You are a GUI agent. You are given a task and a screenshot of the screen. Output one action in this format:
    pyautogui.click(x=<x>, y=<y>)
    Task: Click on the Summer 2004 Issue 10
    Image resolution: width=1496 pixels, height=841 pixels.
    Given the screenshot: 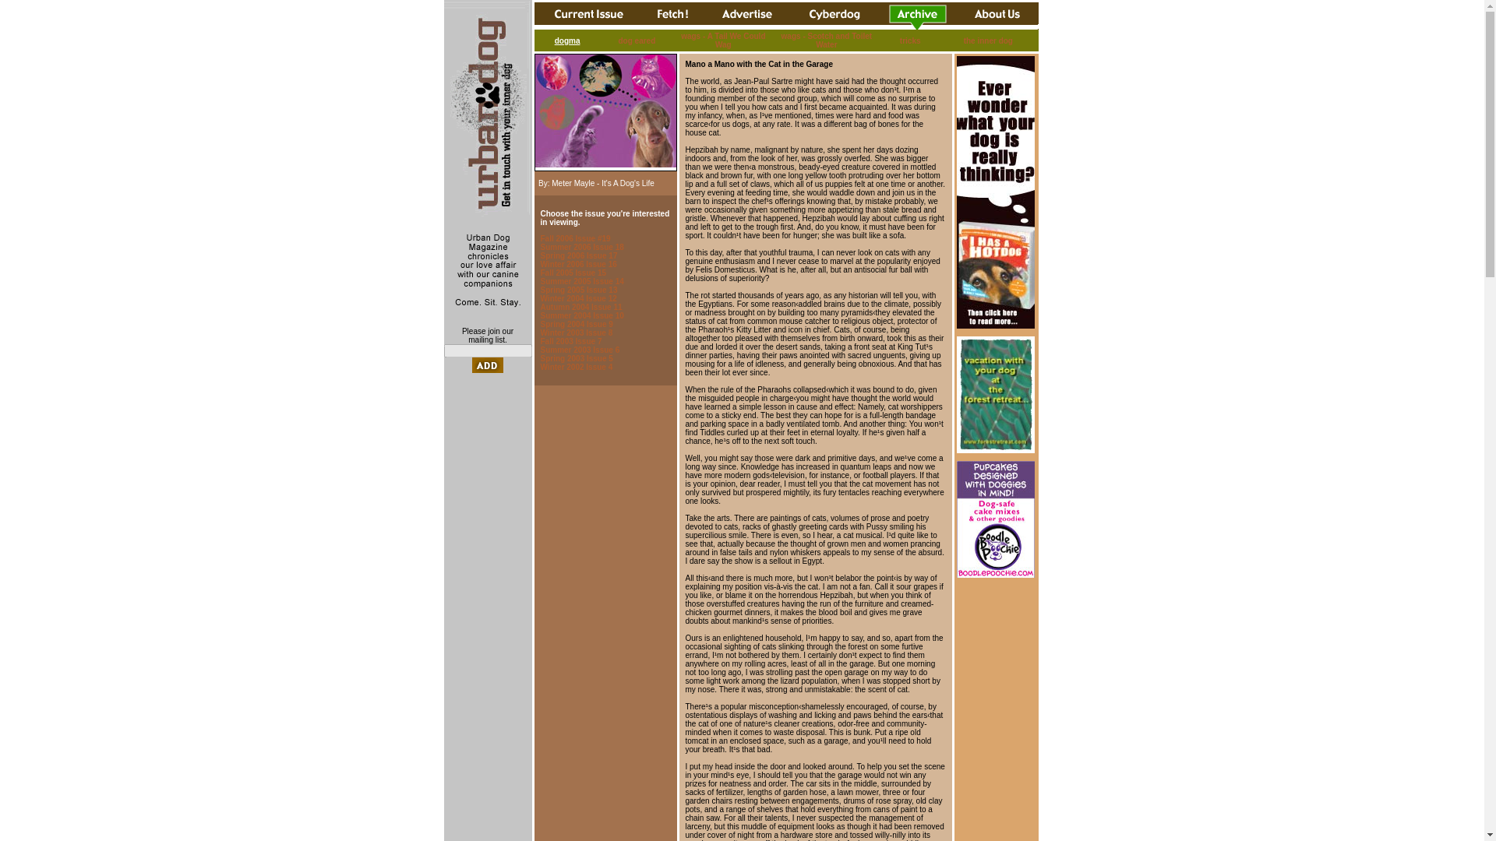 What is the action you would take?
    pyautogui.click(x=581, y=315)
    